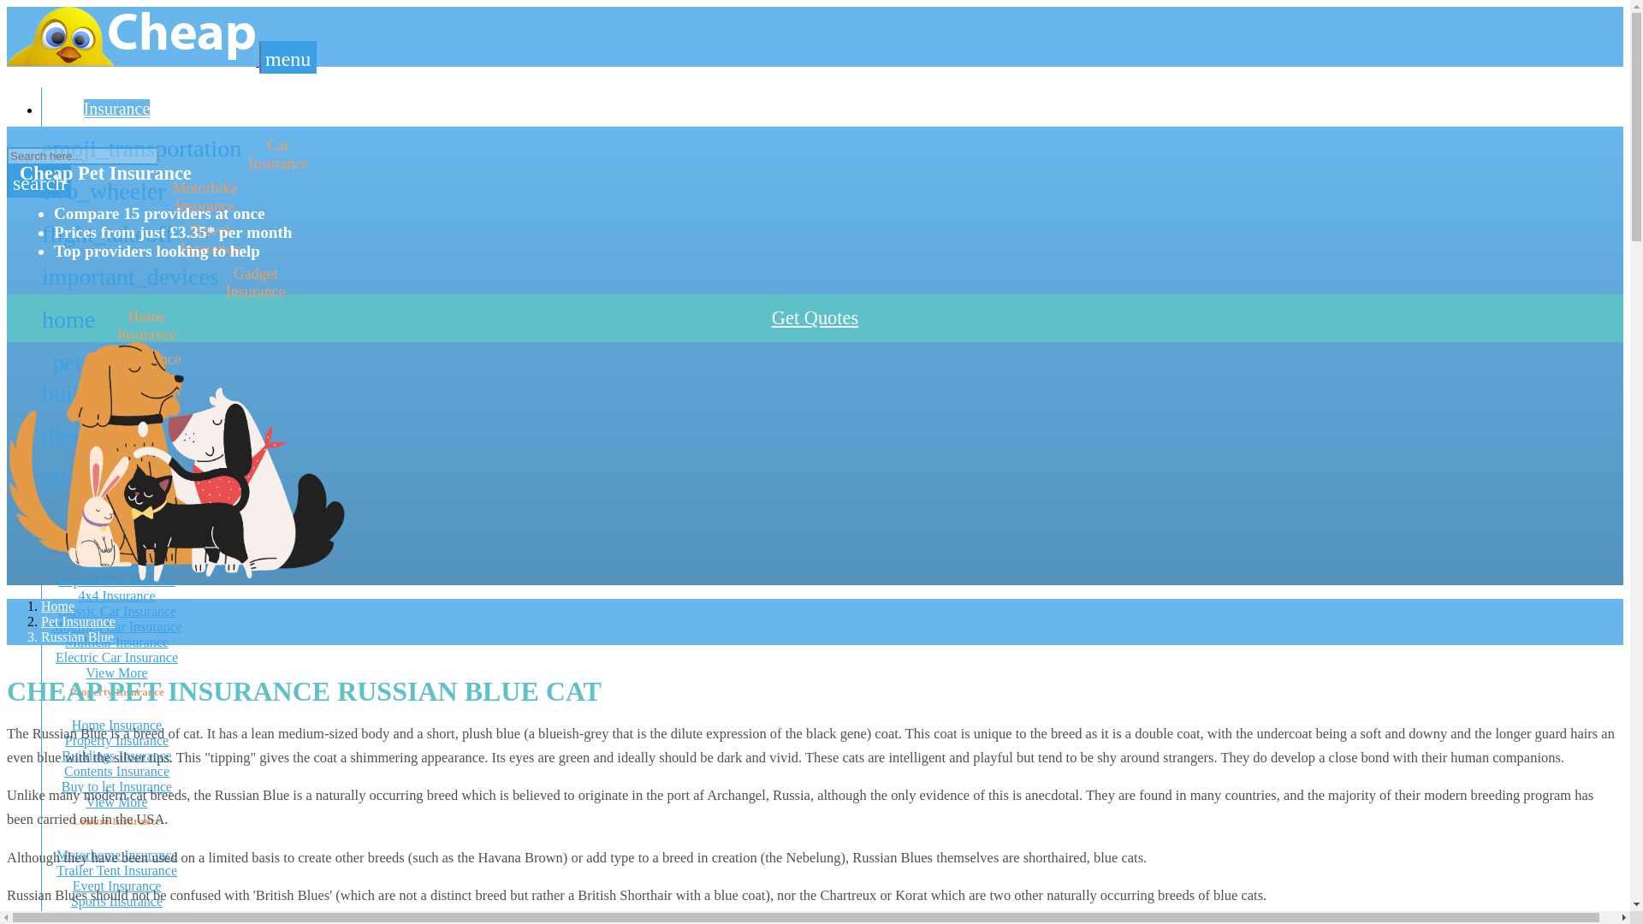 The height and width of the screenshot is (924, 1643). What do you see at coordinates (116, 595) in the screenshot?
I see `4x4 Insurance` at bounding box center [116, 595].